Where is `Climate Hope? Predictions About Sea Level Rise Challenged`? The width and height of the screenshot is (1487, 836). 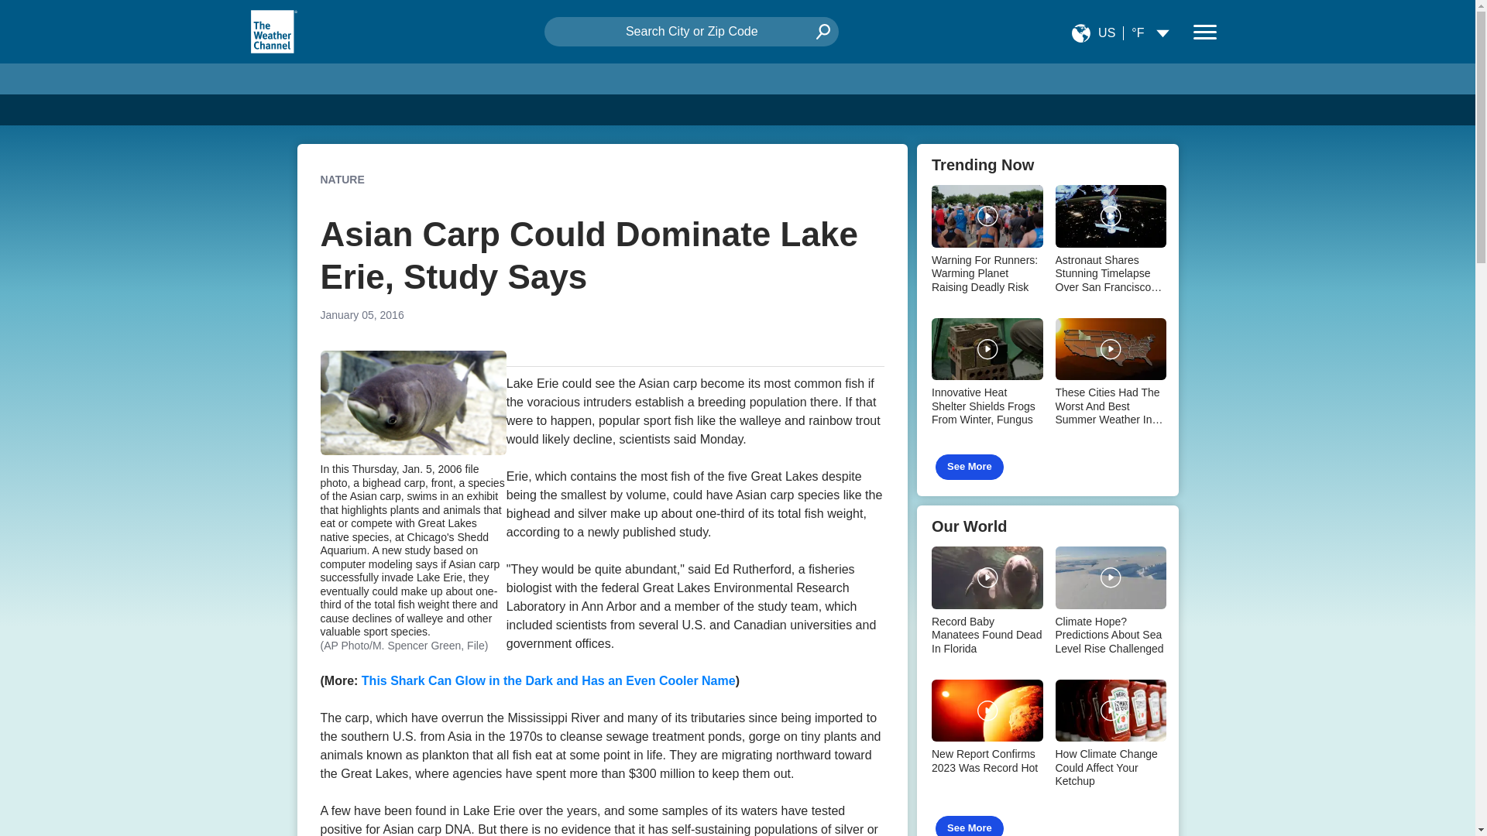 Climate Hope? Predictions About Sea Level Rise Challenged is located at coordinates (1110, 603).